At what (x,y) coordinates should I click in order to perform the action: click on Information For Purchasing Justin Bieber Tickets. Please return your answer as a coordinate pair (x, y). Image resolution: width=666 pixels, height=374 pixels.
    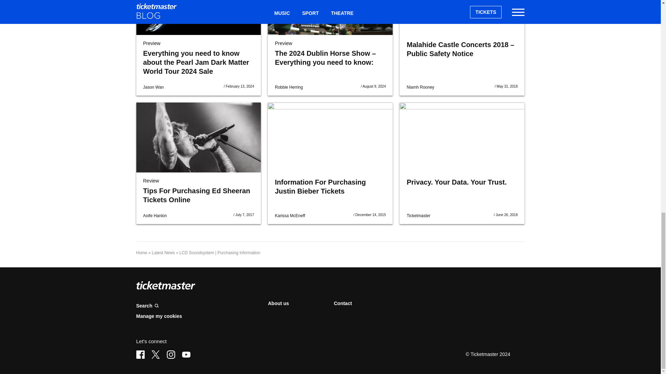
    Looking at the image, I should click on (320, 186).